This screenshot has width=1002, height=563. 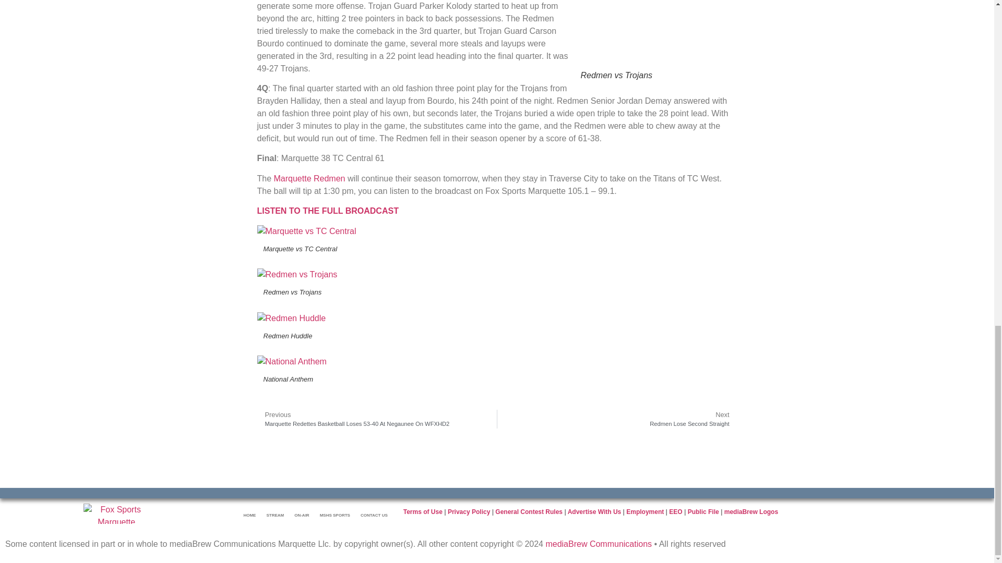 What do you see at coordinates (469, 512) in the screenshot?
I see `mediaBrew Communications Privacy Policy` at bounding box center [469, 512].